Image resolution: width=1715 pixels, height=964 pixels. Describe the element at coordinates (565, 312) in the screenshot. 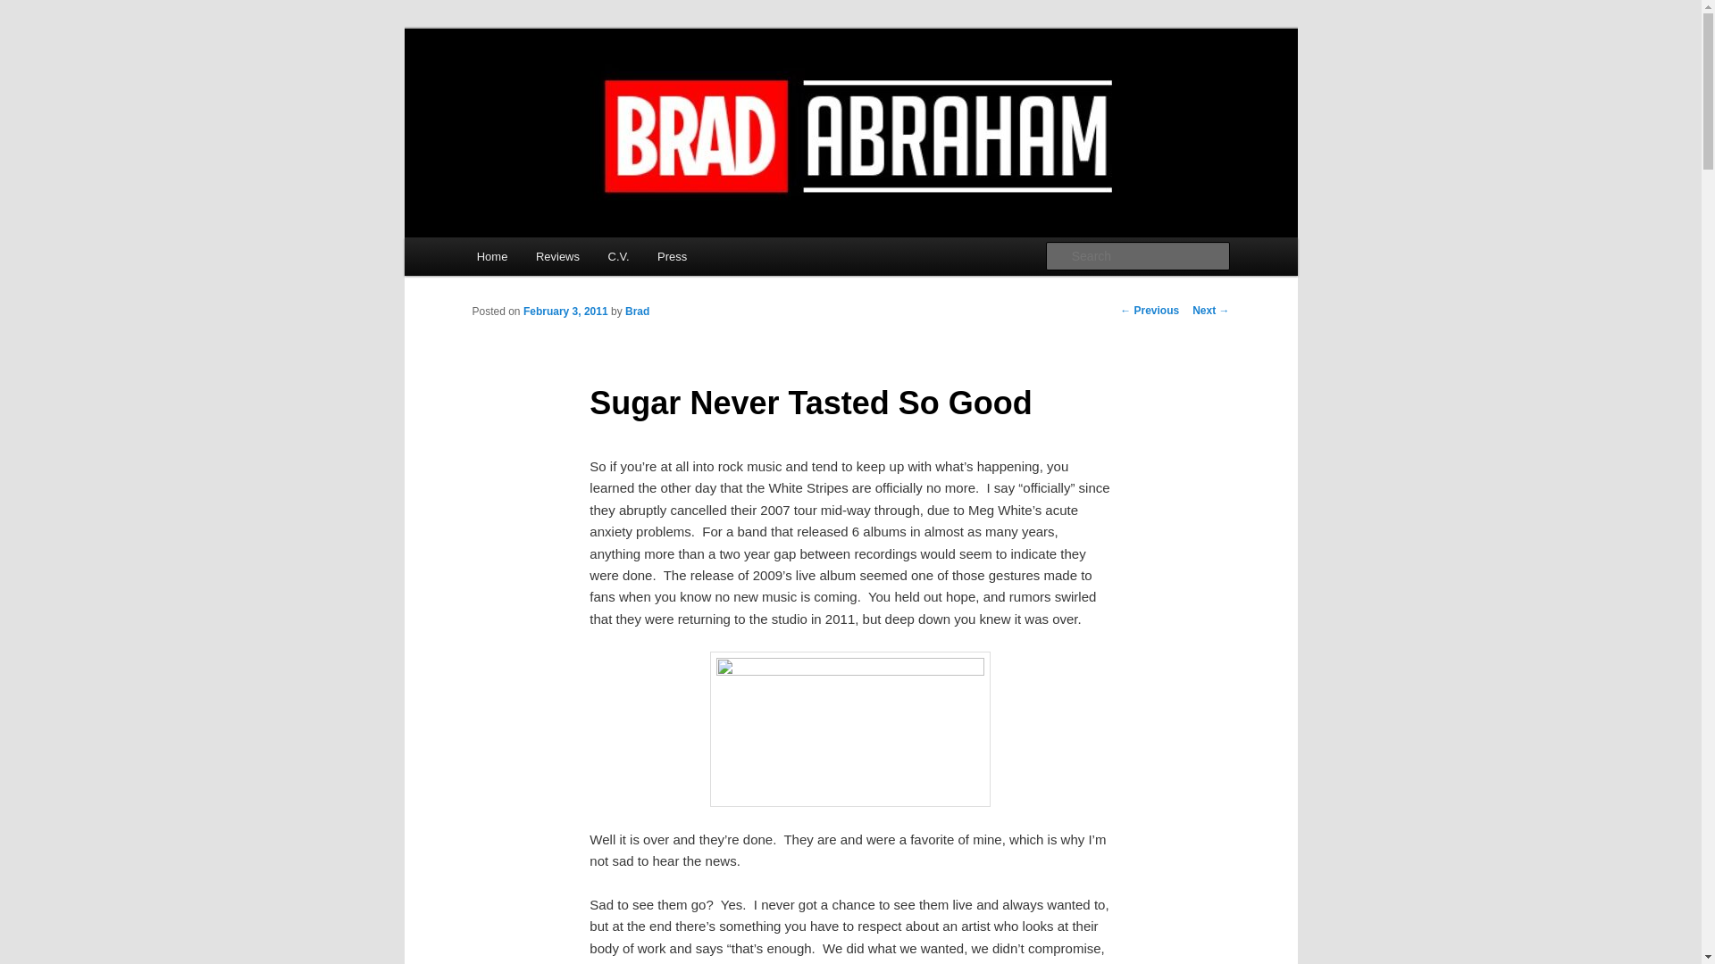

I see `February 3, 2011` at that location.